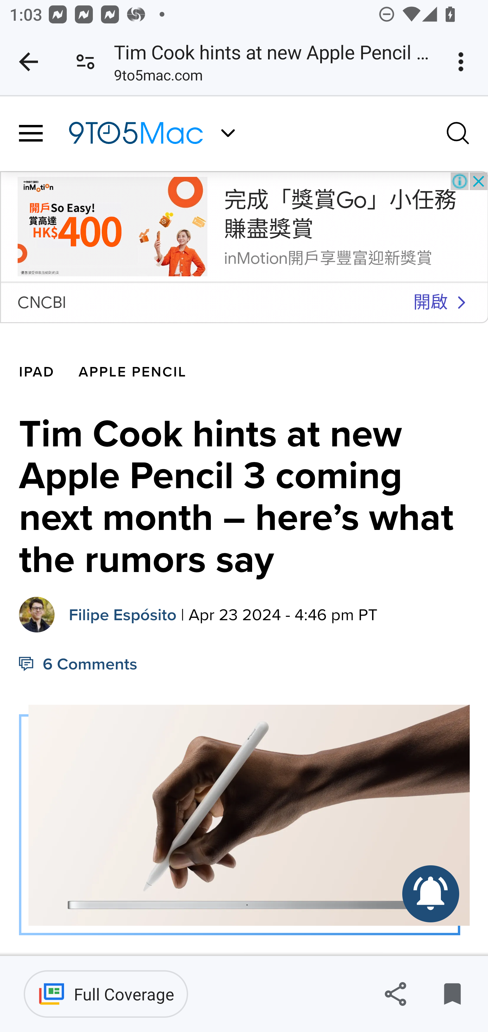  I want to click on Share, so click(395, 994).